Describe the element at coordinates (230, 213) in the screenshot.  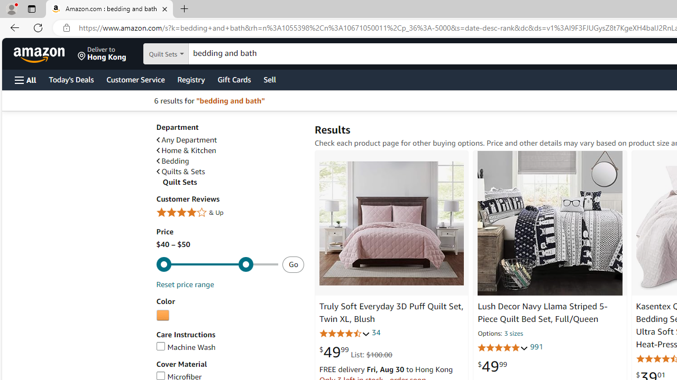
I see `4 Stars & Up& Up` at that location.